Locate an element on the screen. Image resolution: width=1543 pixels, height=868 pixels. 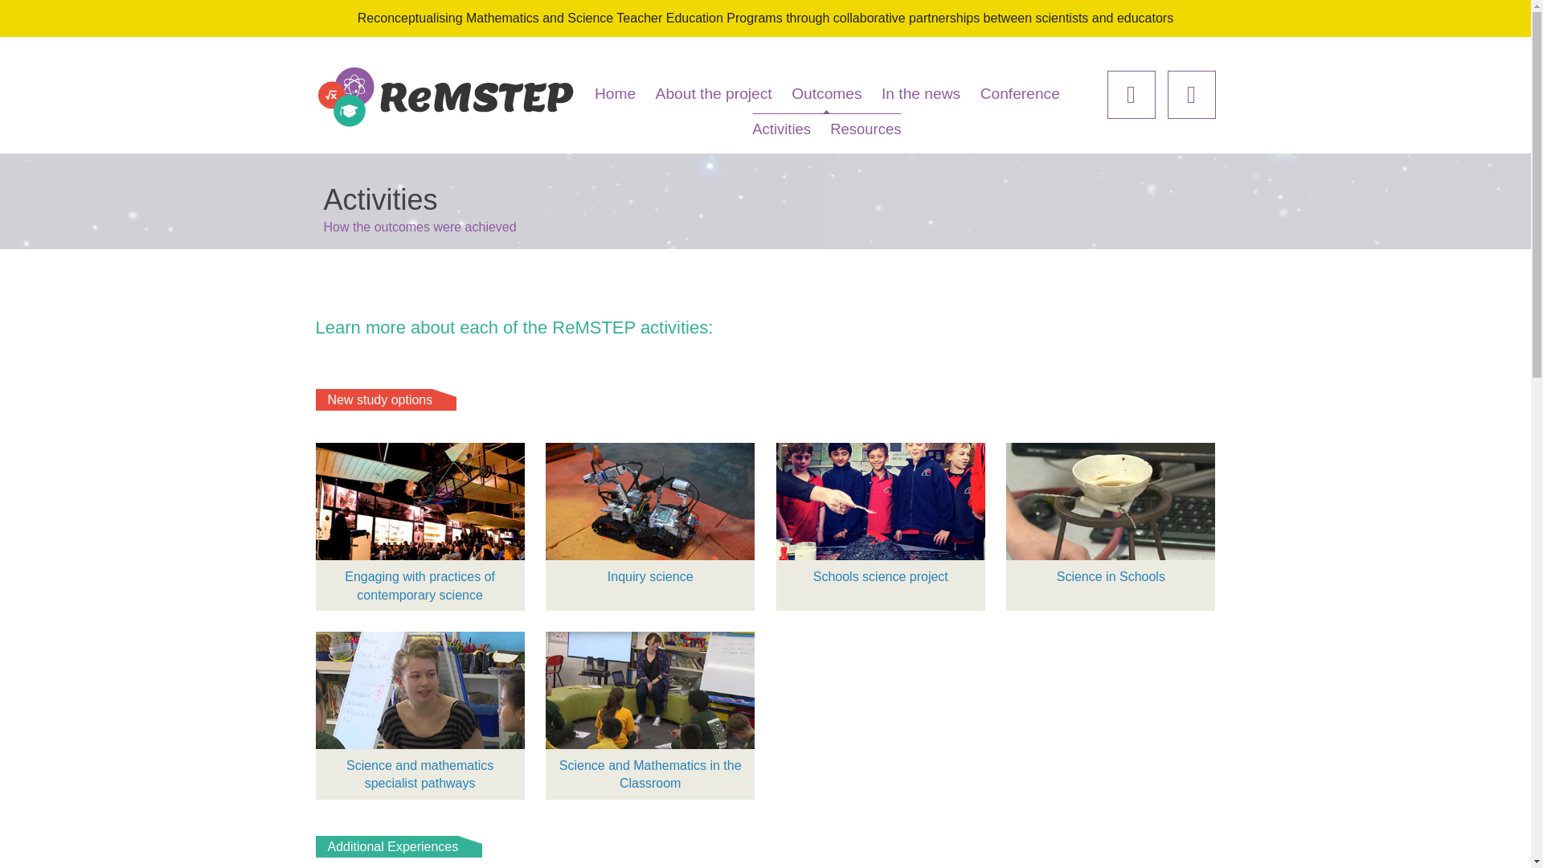
Outcomes is located at coordinates (826, 93).